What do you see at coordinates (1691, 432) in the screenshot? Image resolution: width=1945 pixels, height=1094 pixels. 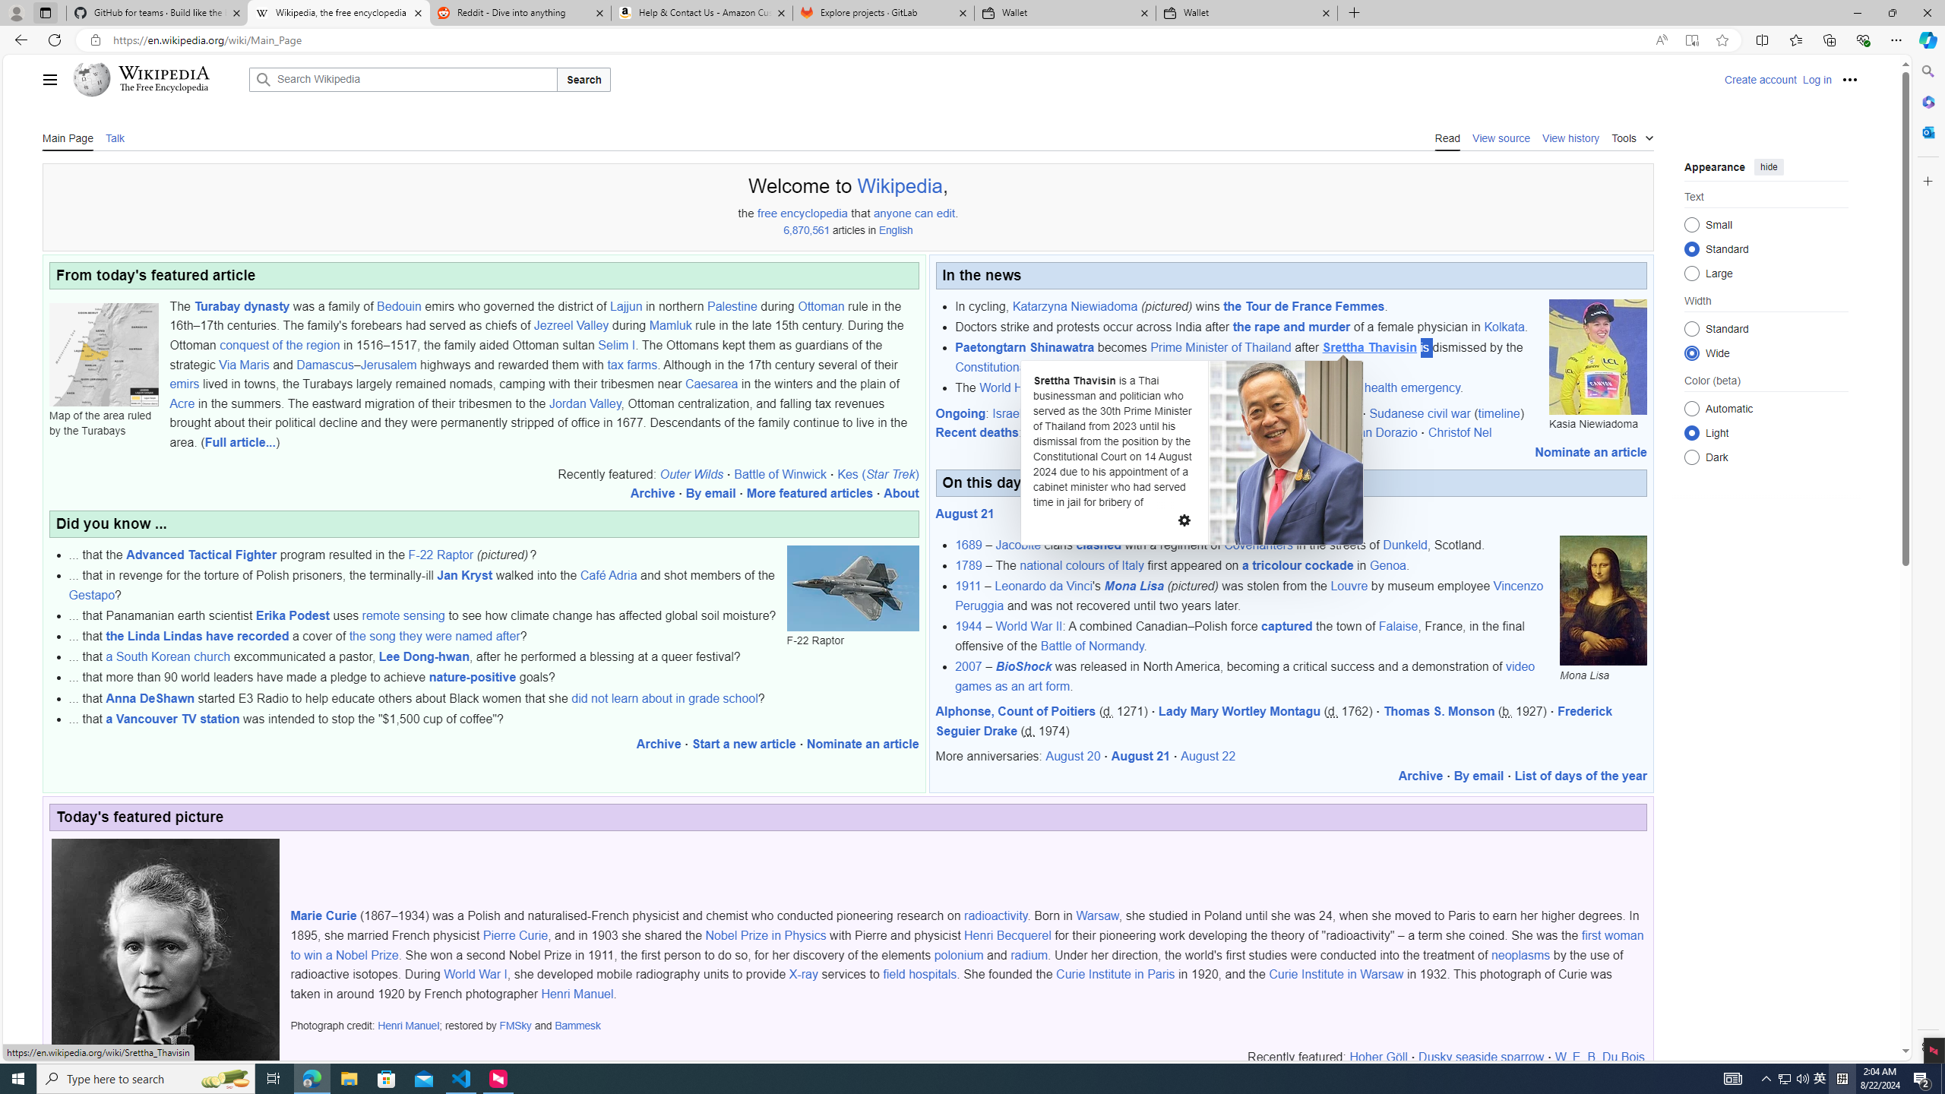 I see `Light` at bounding box center [1691, 432].